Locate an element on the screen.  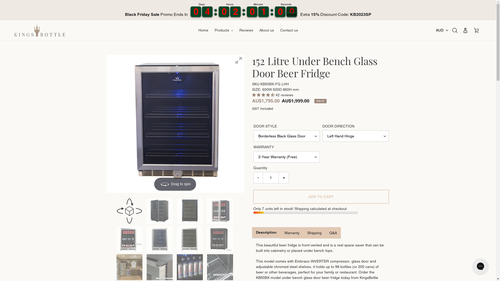
2 is located at coordinates (264, 12).